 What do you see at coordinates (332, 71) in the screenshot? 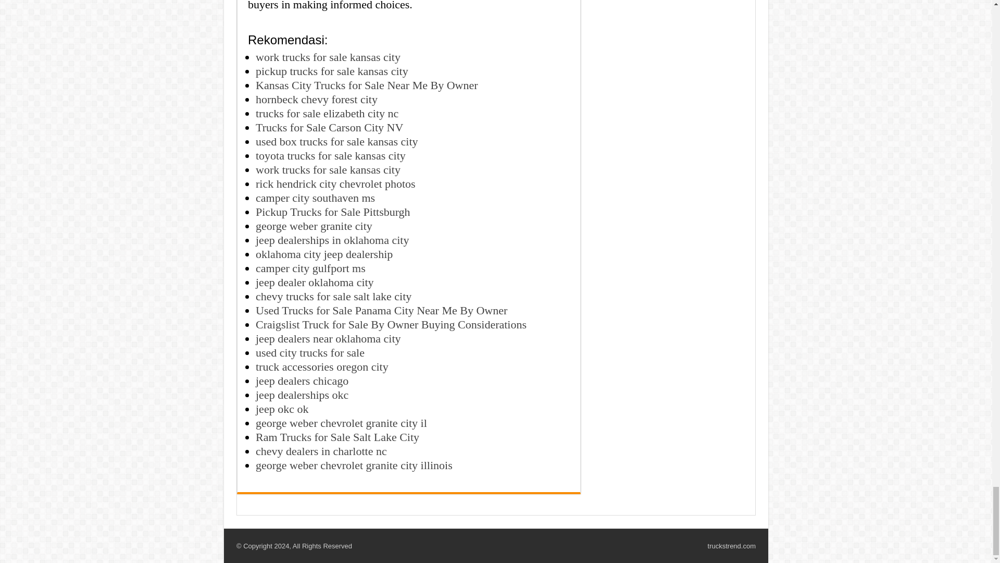
I see `pickup trucks for sale kansas city` at bounding box center [332, 71].